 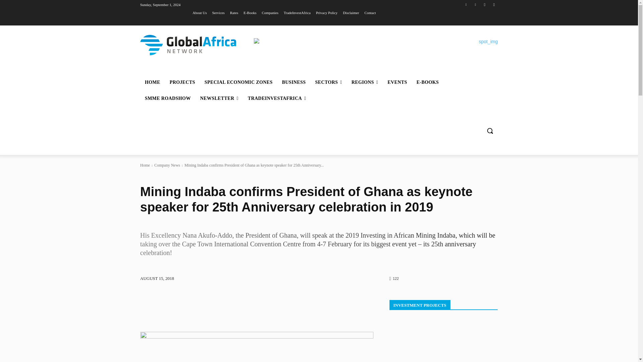 What do you see at coordinates (485, 4) in the screenshot?
I see `Facebook` at bounding box center [485, 4].